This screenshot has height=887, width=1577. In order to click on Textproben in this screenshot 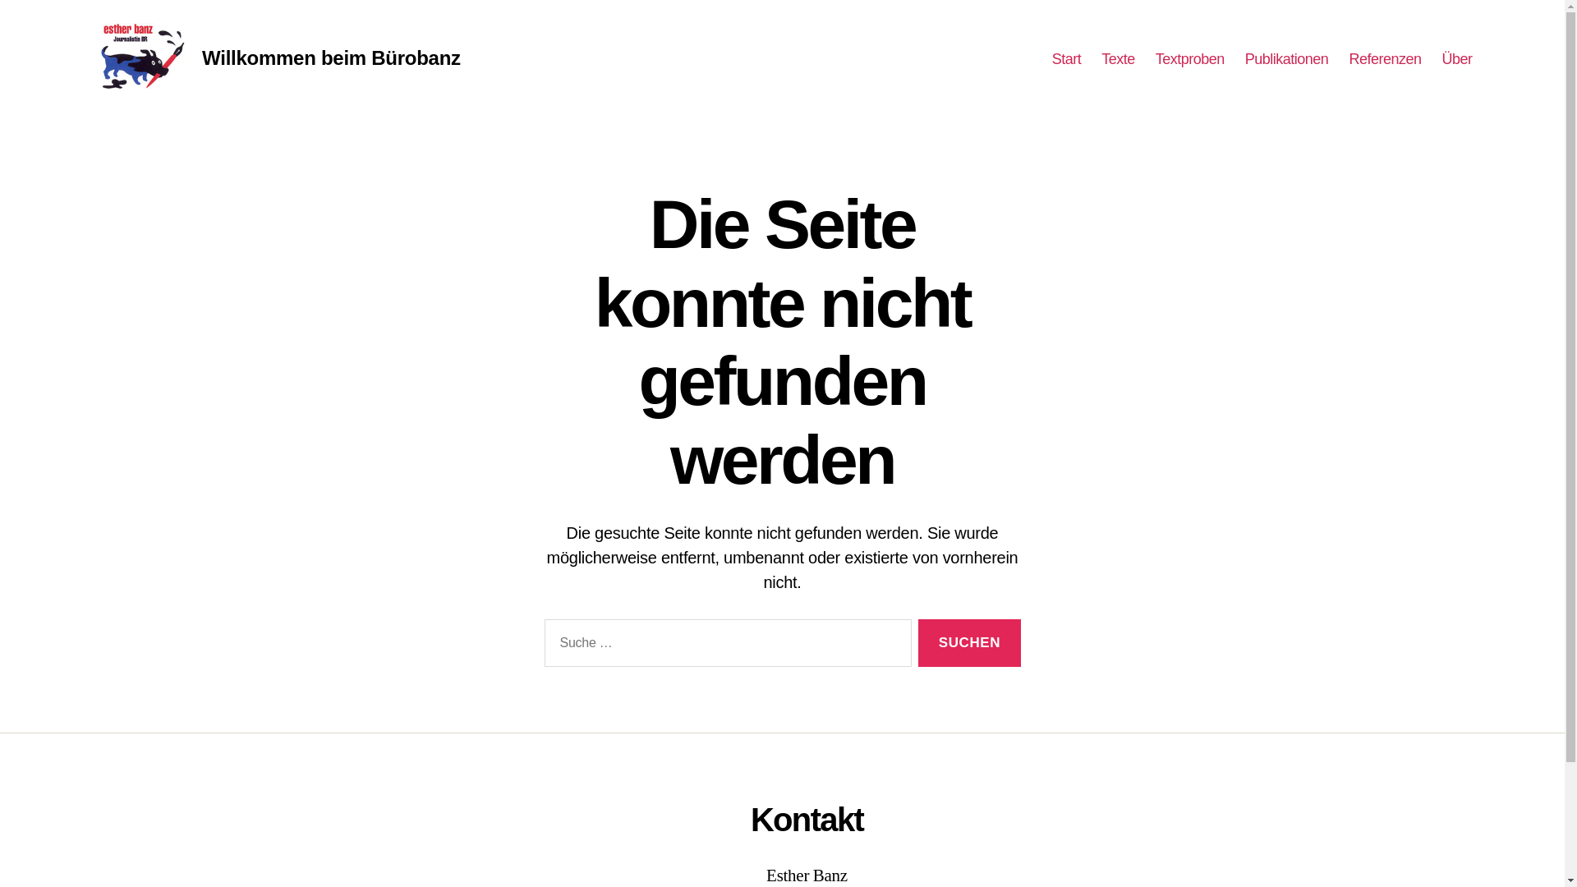, I will do `click(1190, 60)`.